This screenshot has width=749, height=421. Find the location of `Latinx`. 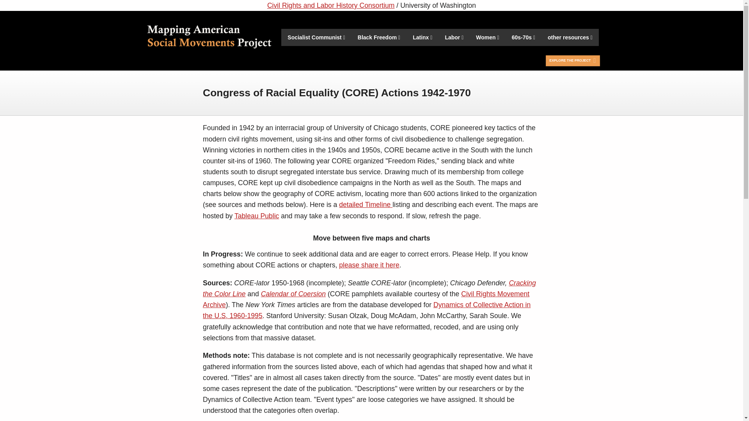

Latinx is located at coordinates (422, 37).